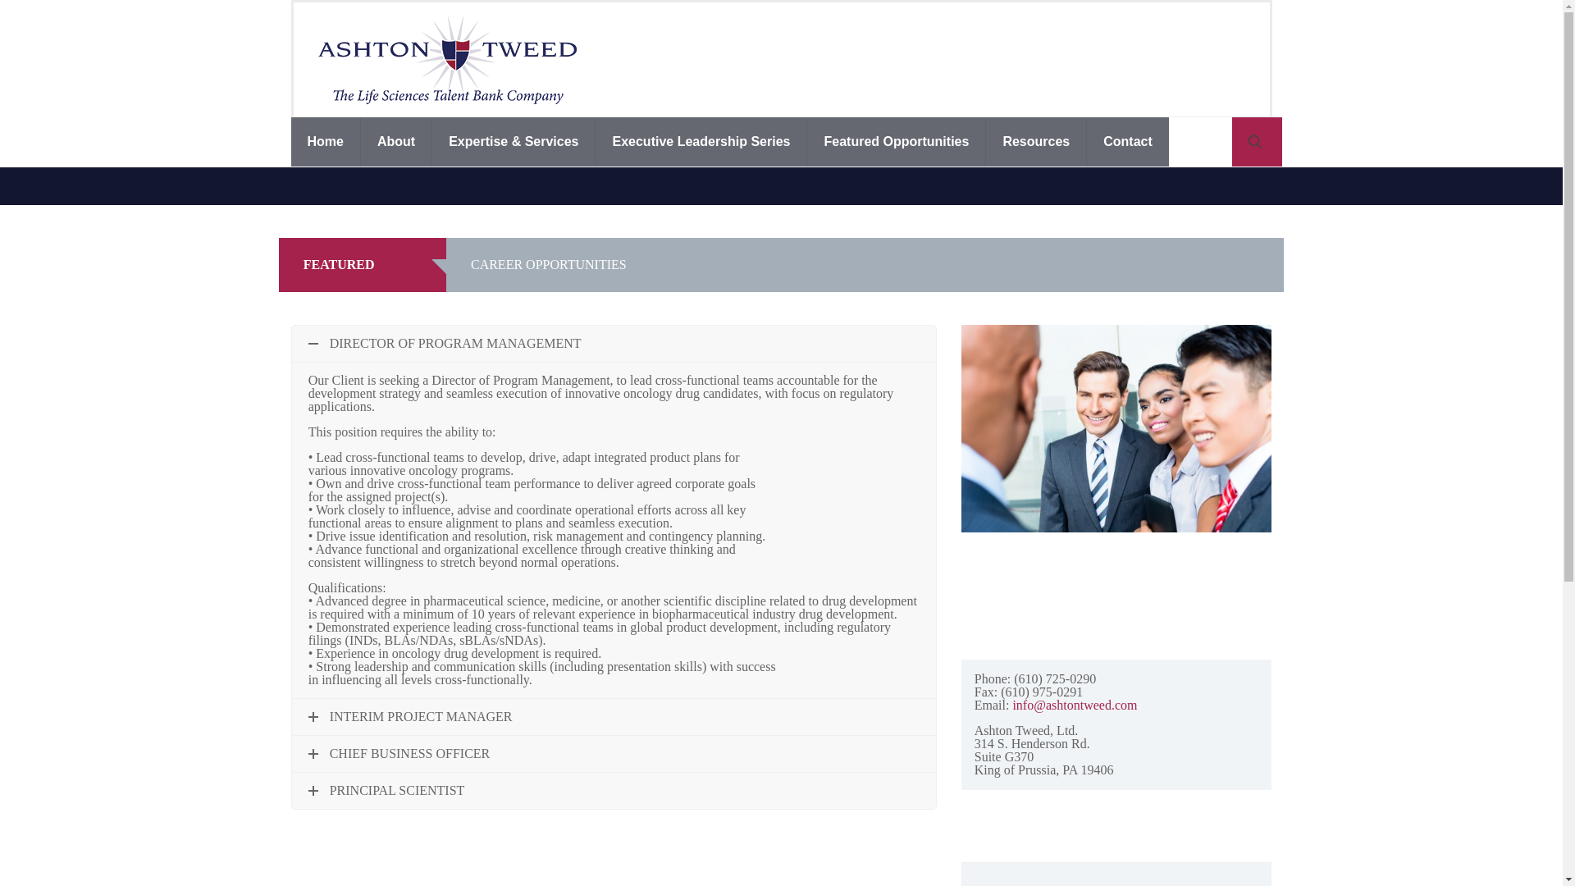 The height and width of the screenshot is (886, 1575). I want to click on business people greeting each other and smiling, so click(1116, 428).